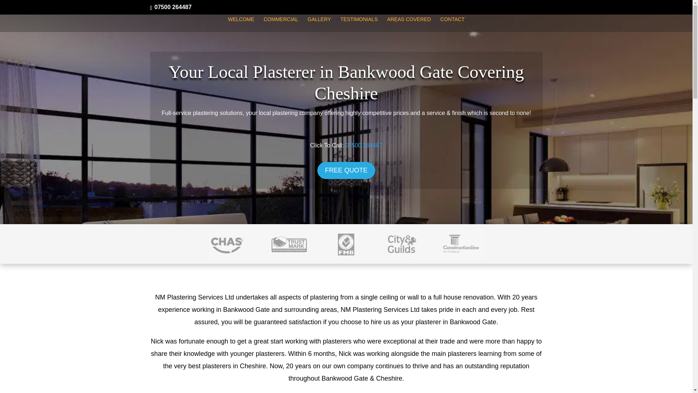 Image resolution: width=698 pixels, height=393 pixels. I want to click on WELCOME, so click(241, 24).